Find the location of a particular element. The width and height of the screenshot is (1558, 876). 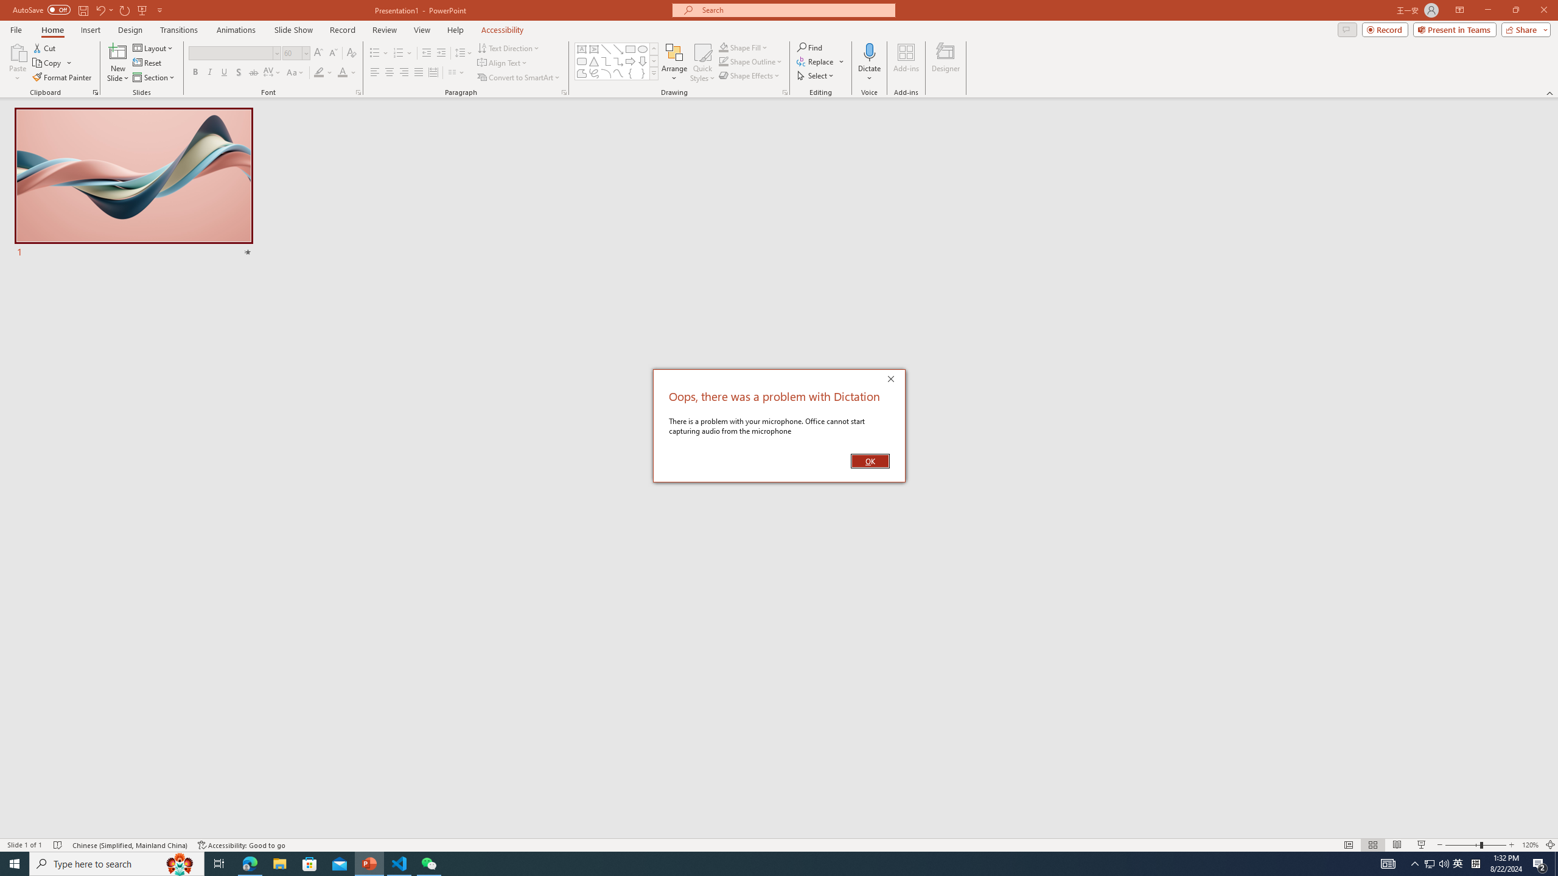

Shape Effects is located at coordinates (750, 75).